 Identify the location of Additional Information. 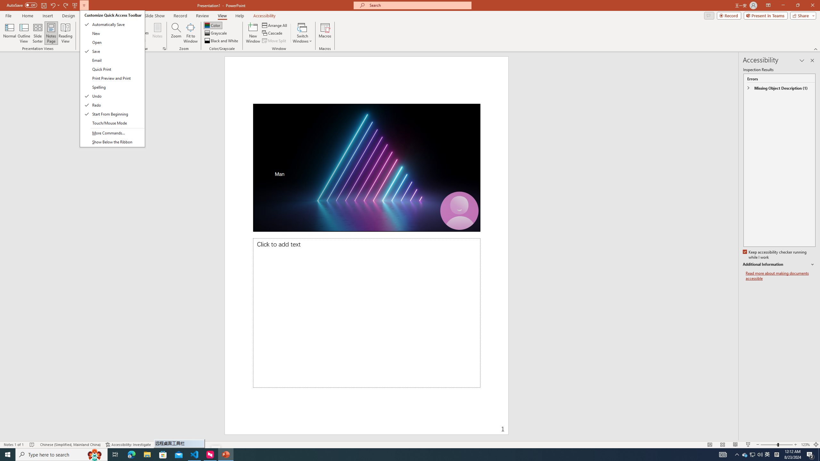
(225, 455).